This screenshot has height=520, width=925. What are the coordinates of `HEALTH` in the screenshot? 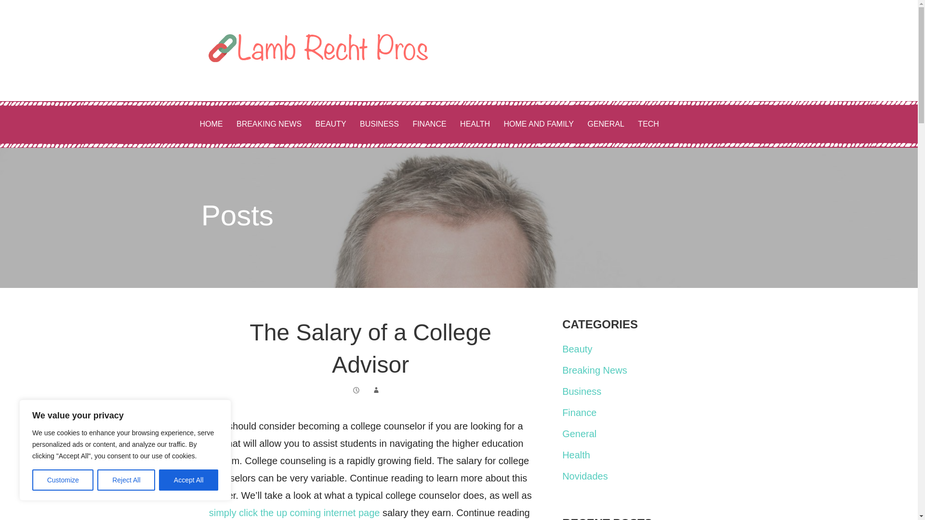 It's located at (475, 124).